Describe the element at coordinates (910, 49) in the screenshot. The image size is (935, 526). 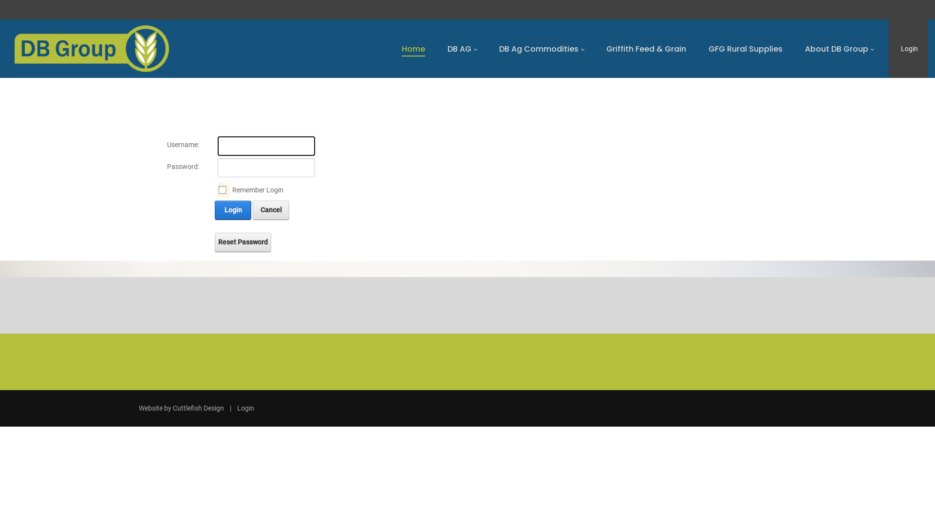
I see `Login` at that location.